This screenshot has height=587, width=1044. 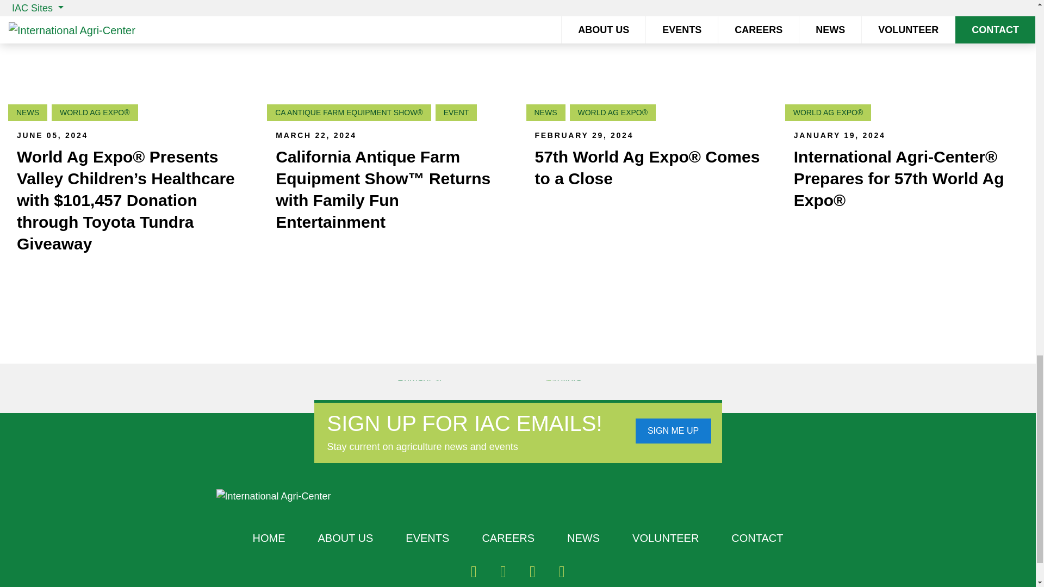 I want to click on HOME, so click(x=269, y=538).